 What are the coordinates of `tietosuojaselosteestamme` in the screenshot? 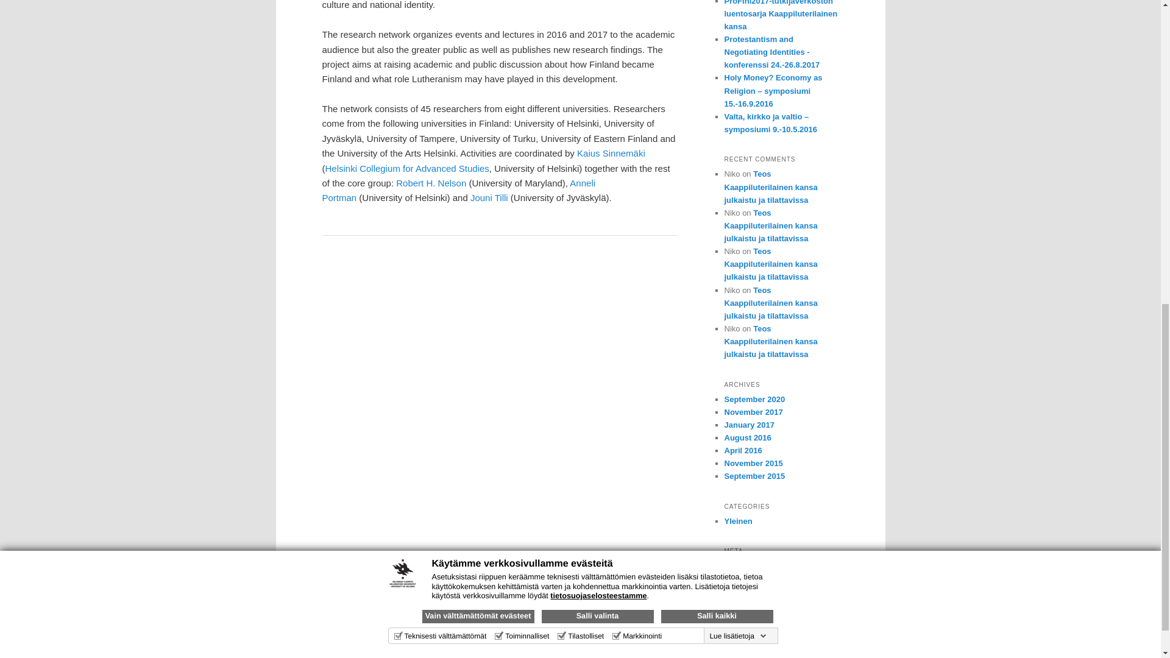 It's located at (598, 2).